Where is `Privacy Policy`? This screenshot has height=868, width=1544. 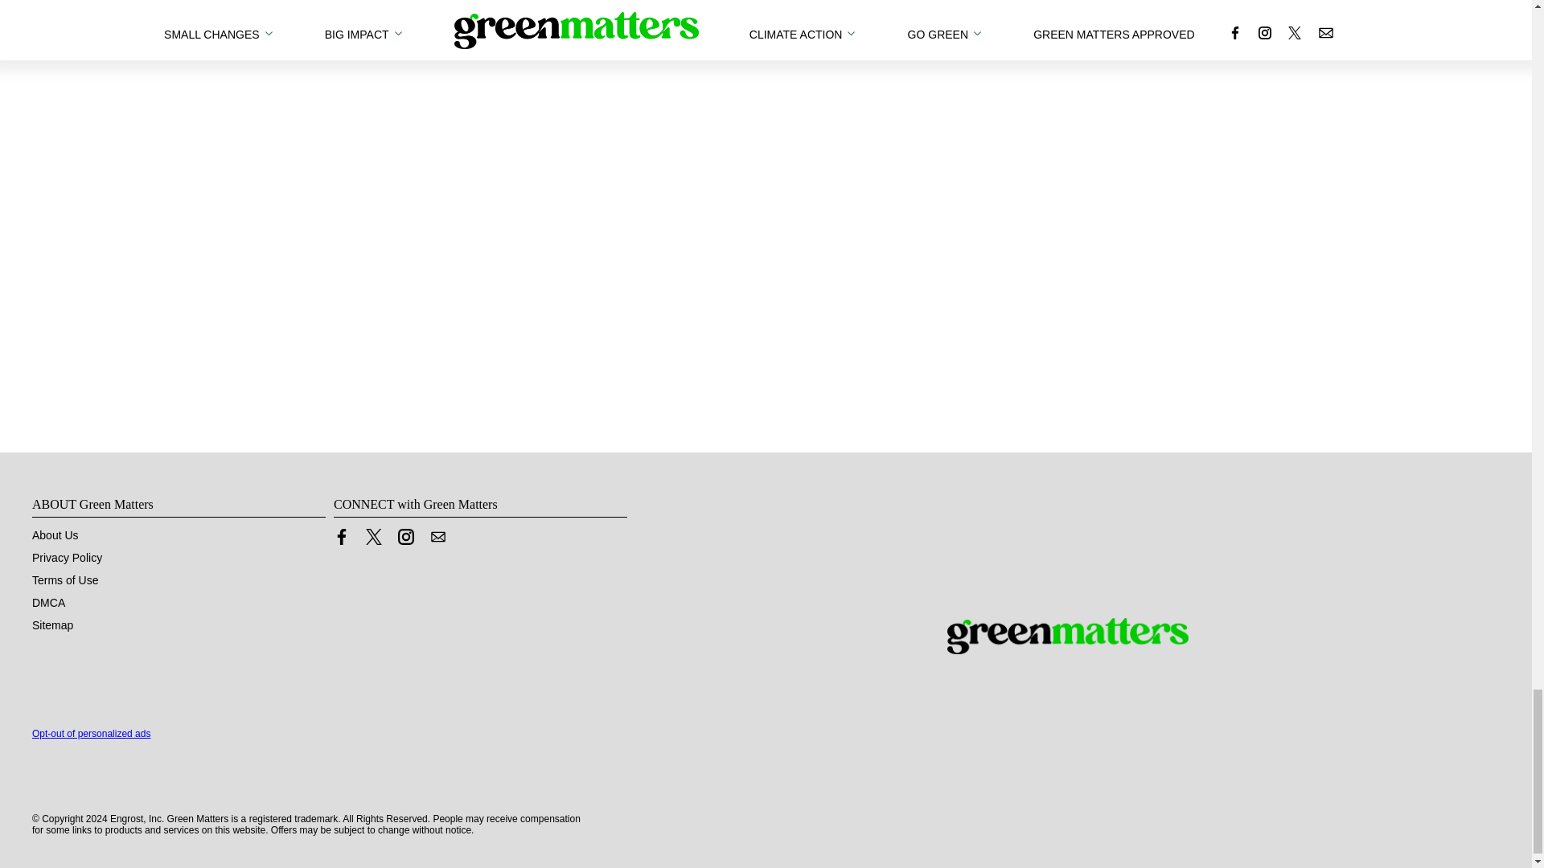 Privacy Policy is located at coordinates (67, 558).